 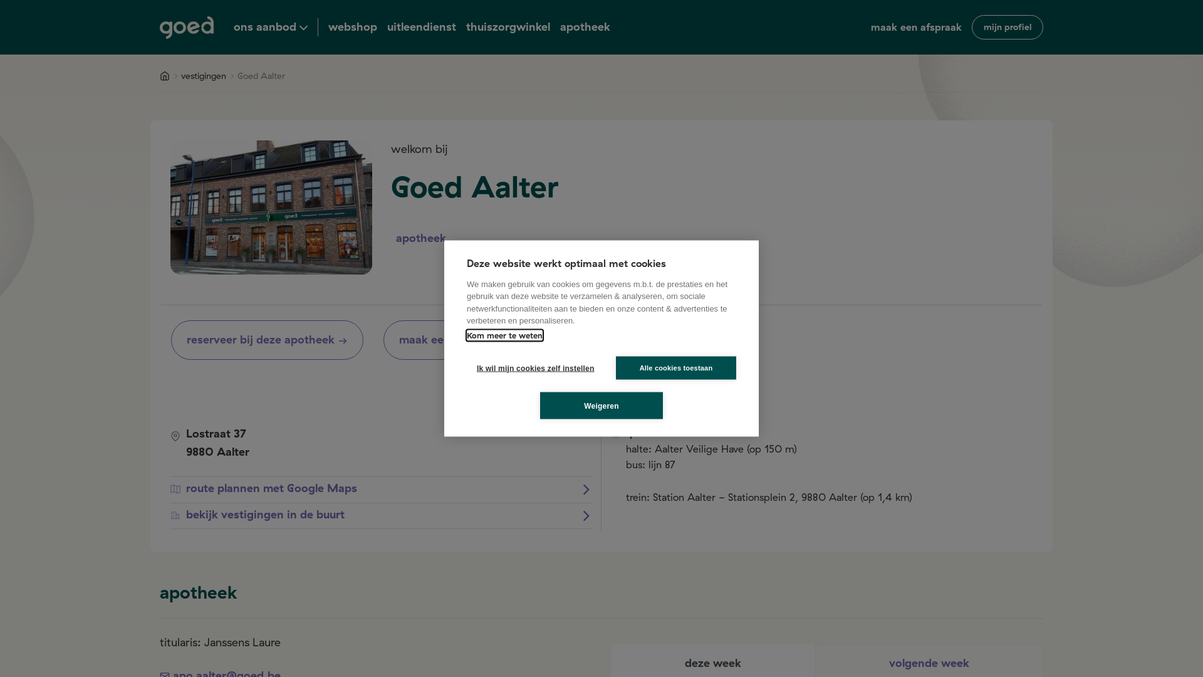 I want to click on webshop, so click(x=353, y=28).